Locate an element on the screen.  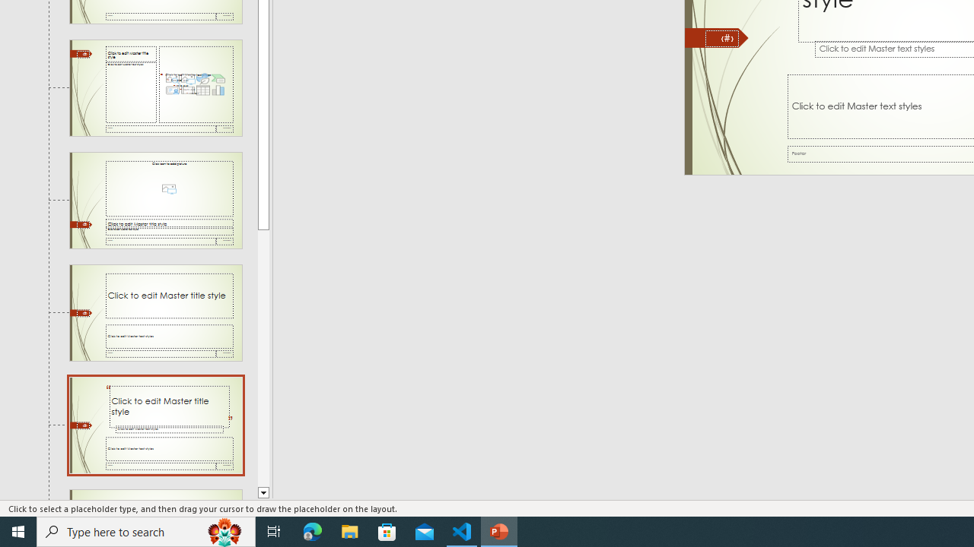
Freeform 11 is located at coordinates (717, 38).